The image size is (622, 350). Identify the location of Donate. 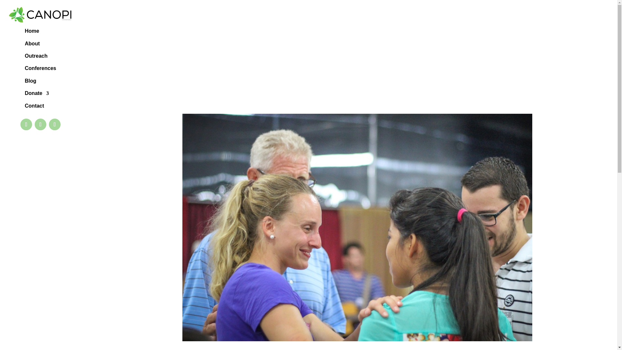
(37, 94).